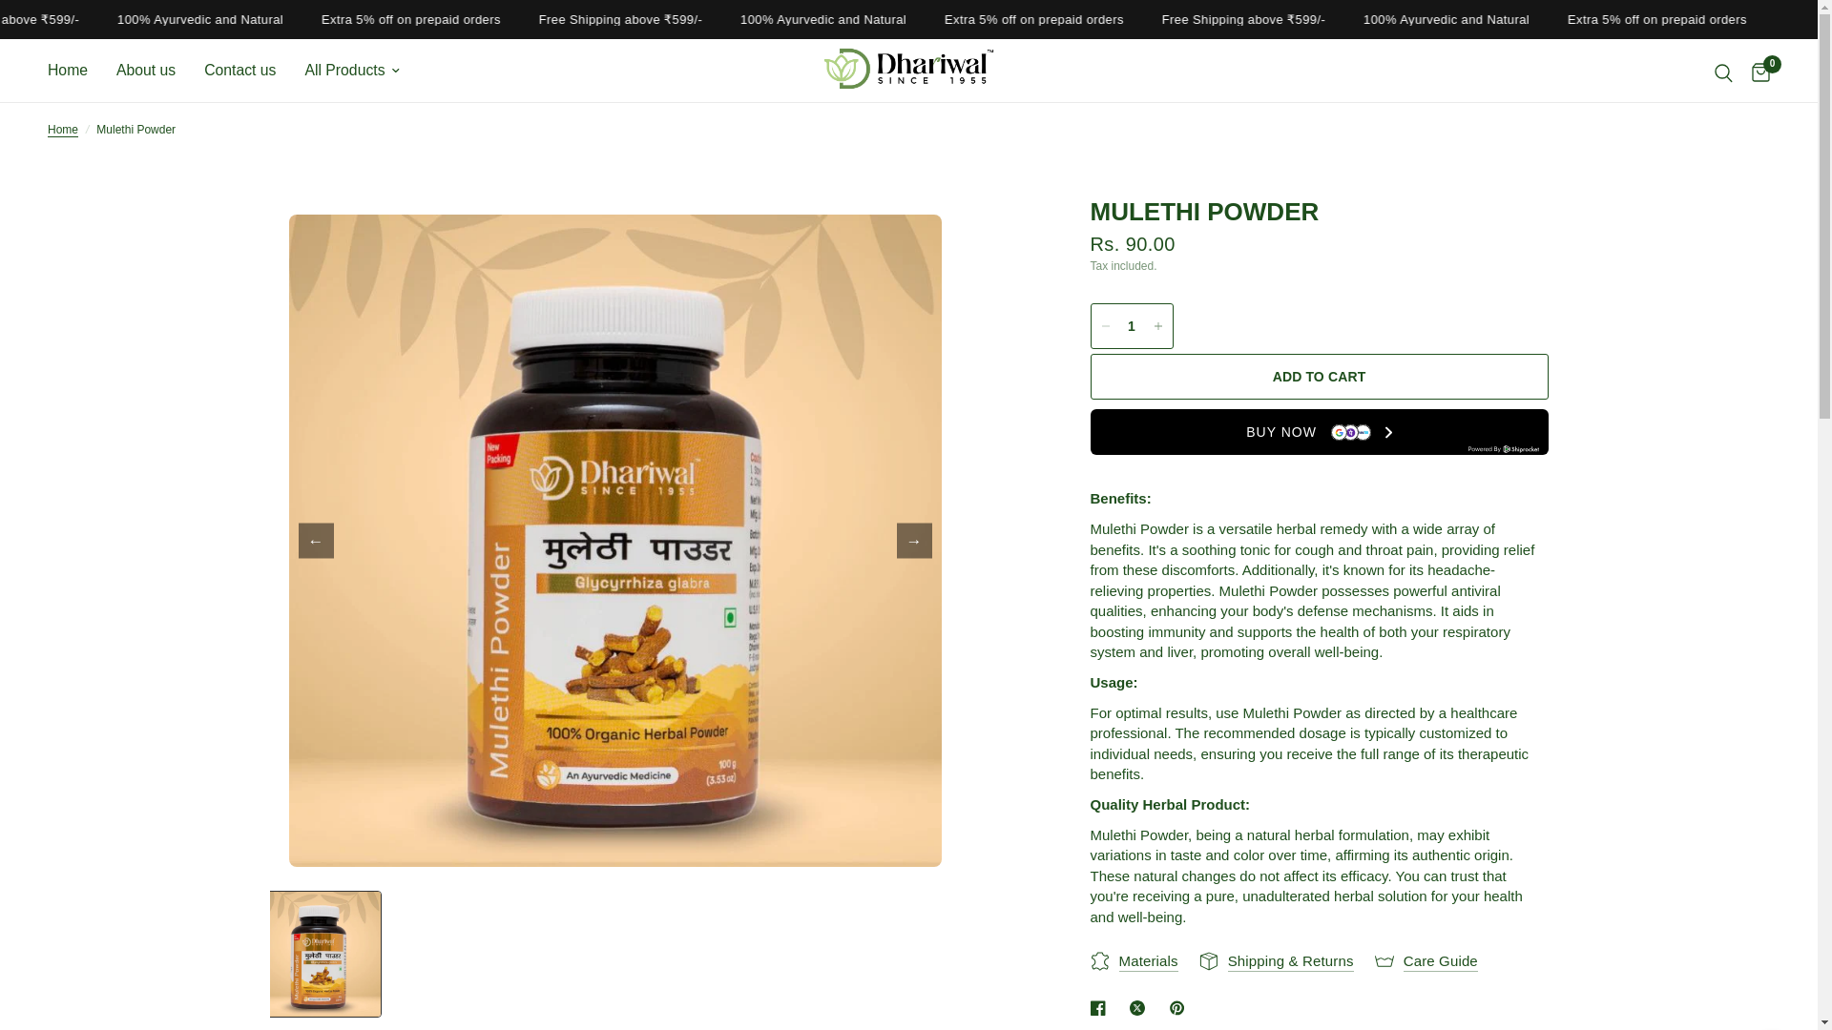 The width and height of the screenshot is (1832, 1030). I want to click on About us, so click(146, 70).